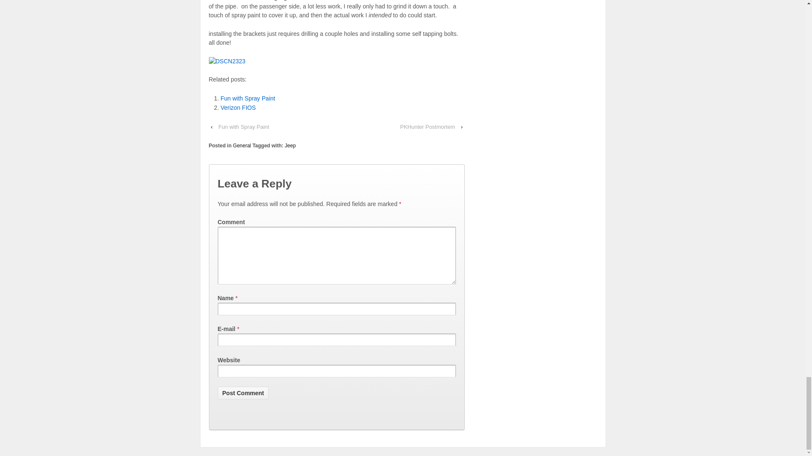  I want to click on Fun with Spray Paint, so click(244, 127).